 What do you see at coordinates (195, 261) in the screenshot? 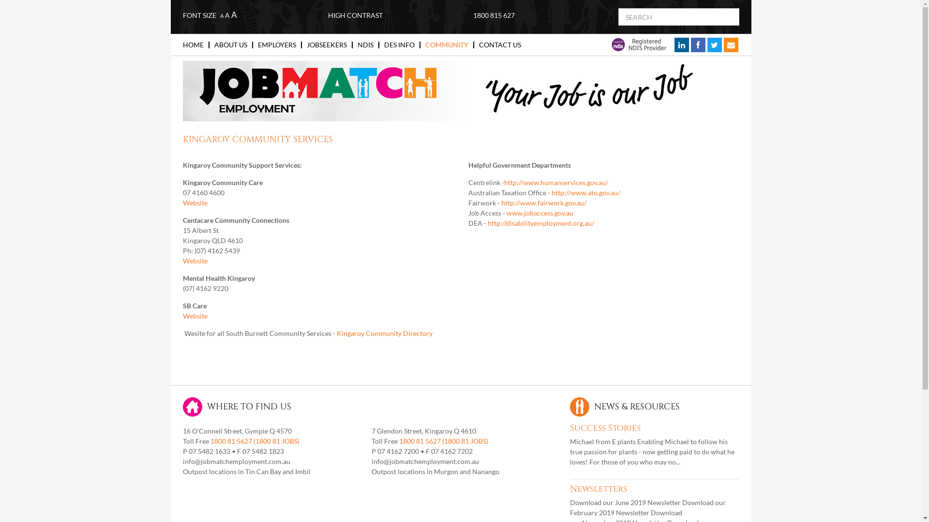
I see `Website` at bounding box center [195, 261].